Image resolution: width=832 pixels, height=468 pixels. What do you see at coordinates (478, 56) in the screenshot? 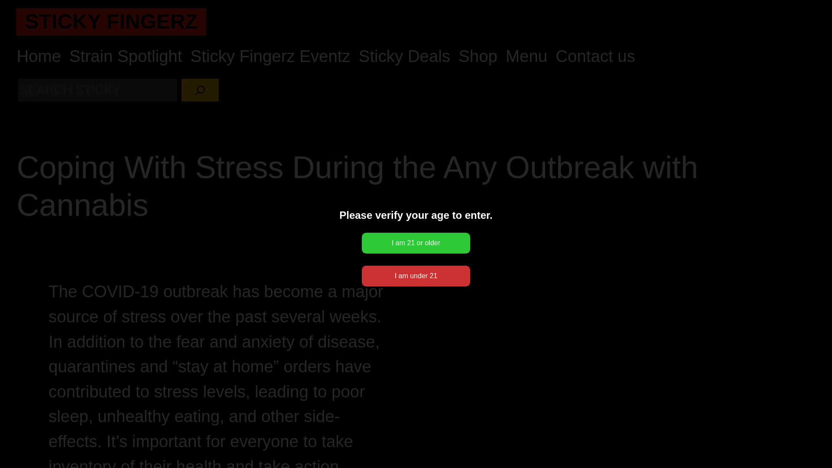
I see `Shop` at bounding box center [478, 56].